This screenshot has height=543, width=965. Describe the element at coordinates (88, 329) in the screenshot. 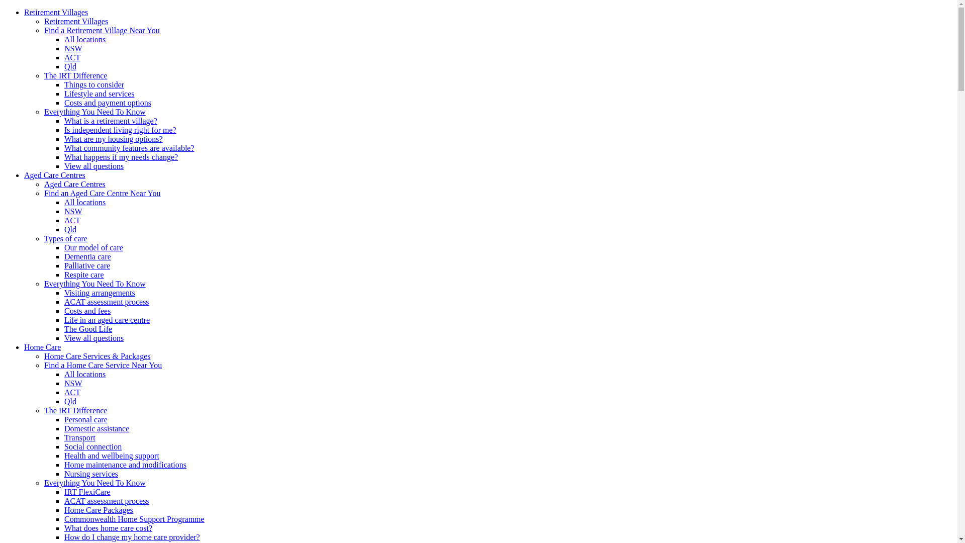

I see `The Good Life` at that location.